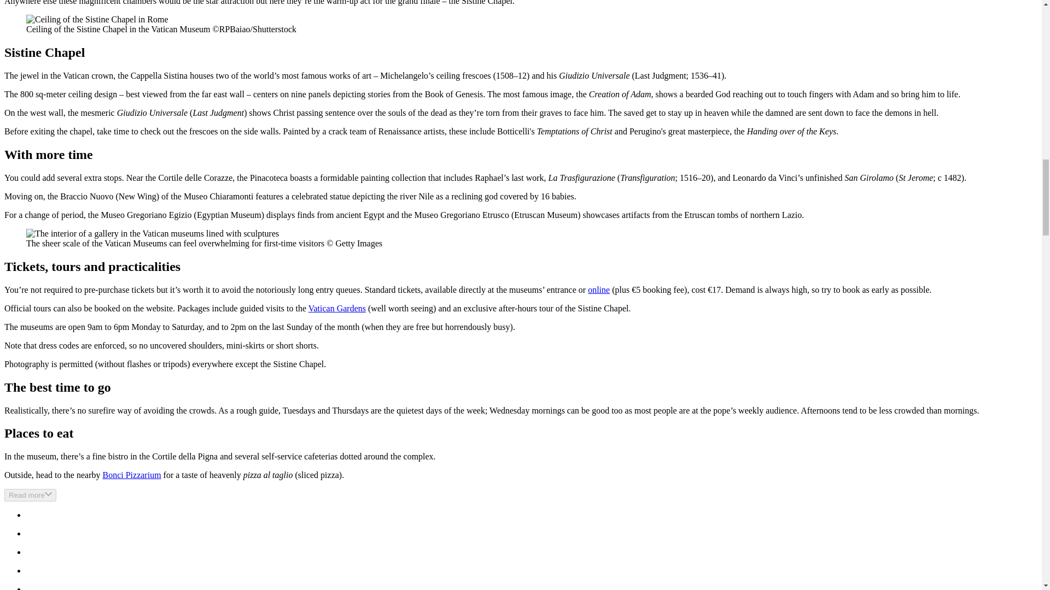 The image size is (1050, 590). I want to click on Ceiling of the Sistine Chapel in Rome, so click(97, 20).